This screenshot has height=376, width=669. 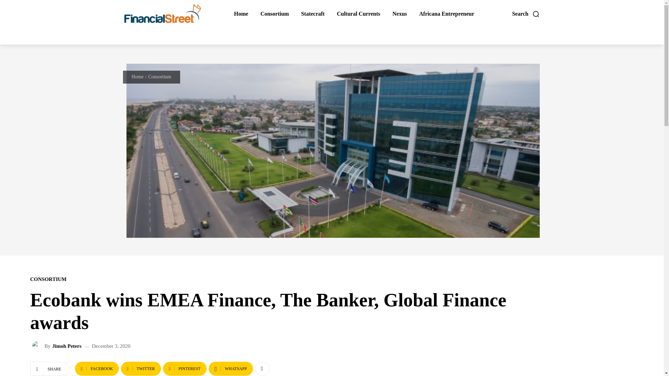 What do you see at coordinates (141, 368) in the screenshot?
I see `TWITTER` at bounding box center [141, 368].